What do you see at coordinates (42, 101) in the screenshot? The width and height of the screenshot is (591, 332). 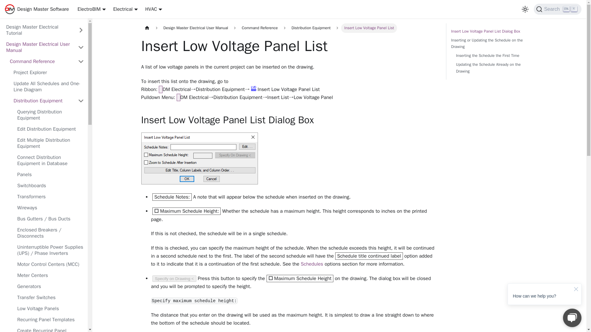 I see `Electrical` at bounding box center [42, 101].